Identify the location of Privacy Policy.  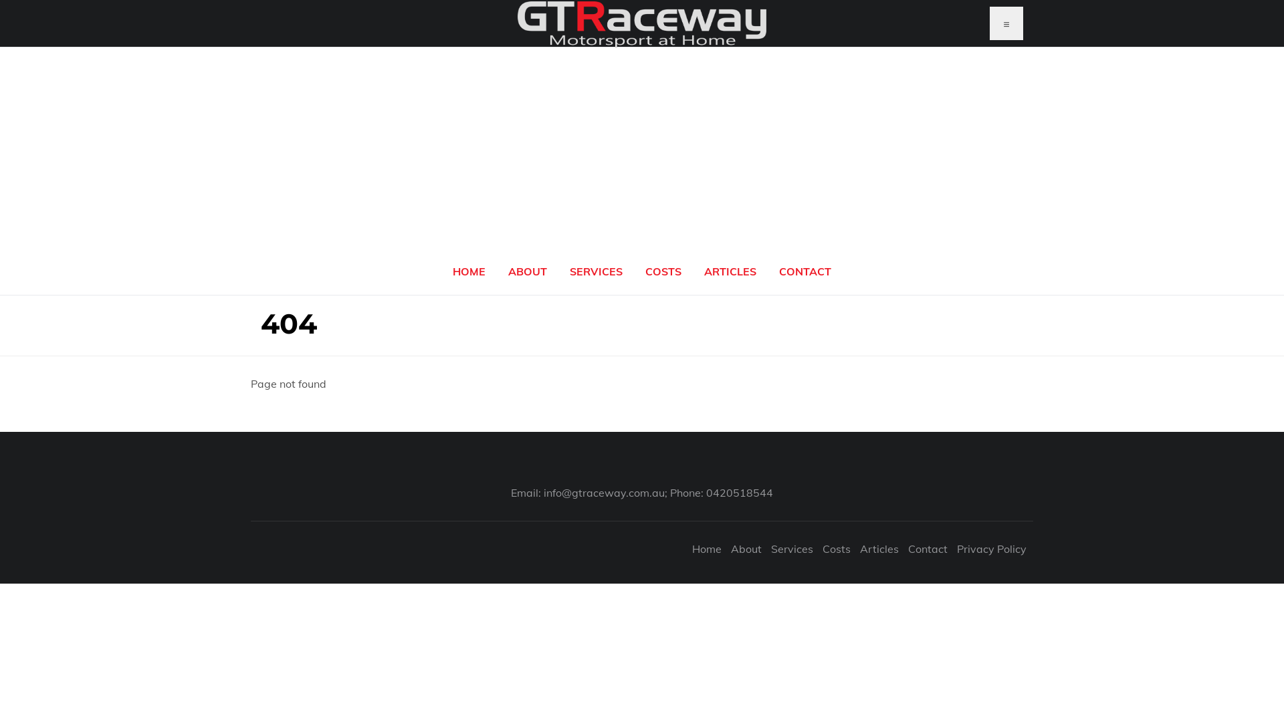
(992, 549).